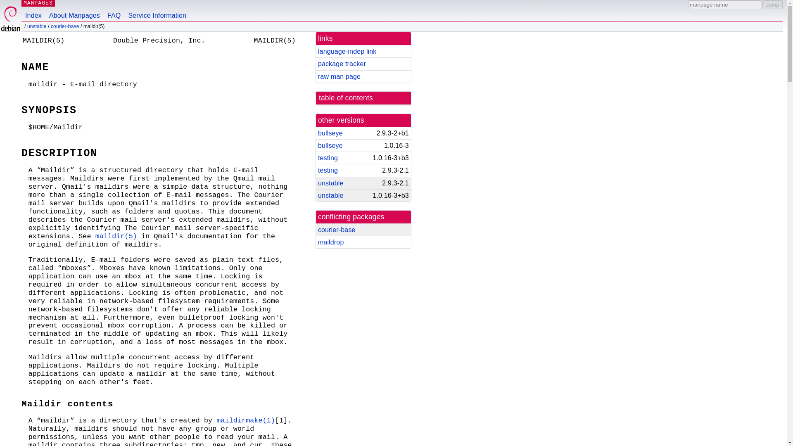 This screenshot has width=793, height=446. Describe the element at coordinates (330, 145) in the screenshot. I see `bullseye` at that location.